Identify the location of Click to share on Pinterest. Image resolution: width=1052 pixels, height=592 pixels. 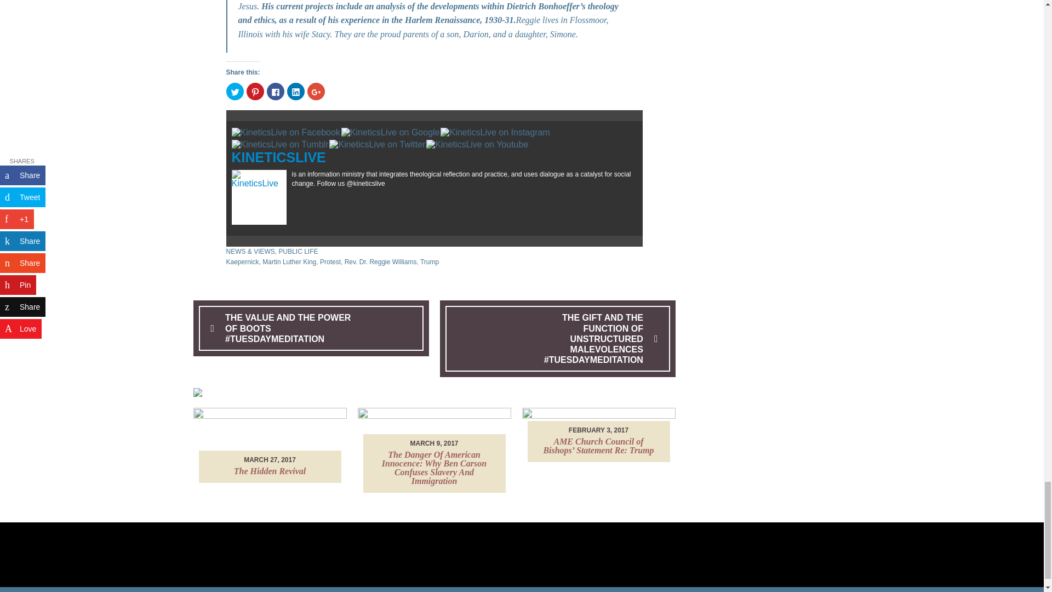
(255, 91).